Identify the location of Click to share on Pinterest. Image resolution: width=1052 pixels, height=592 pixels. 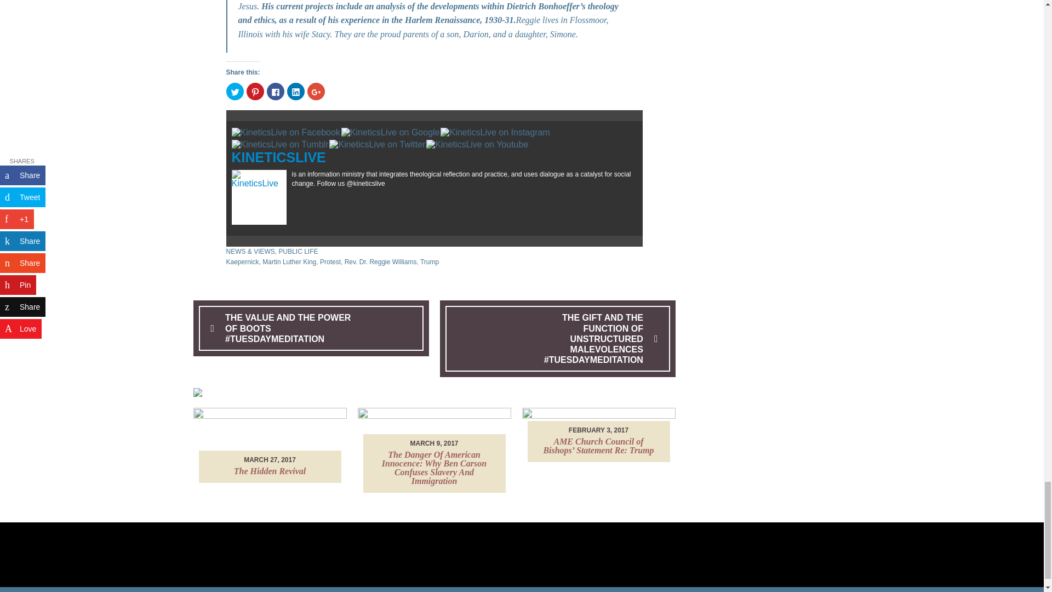
(255, 91).